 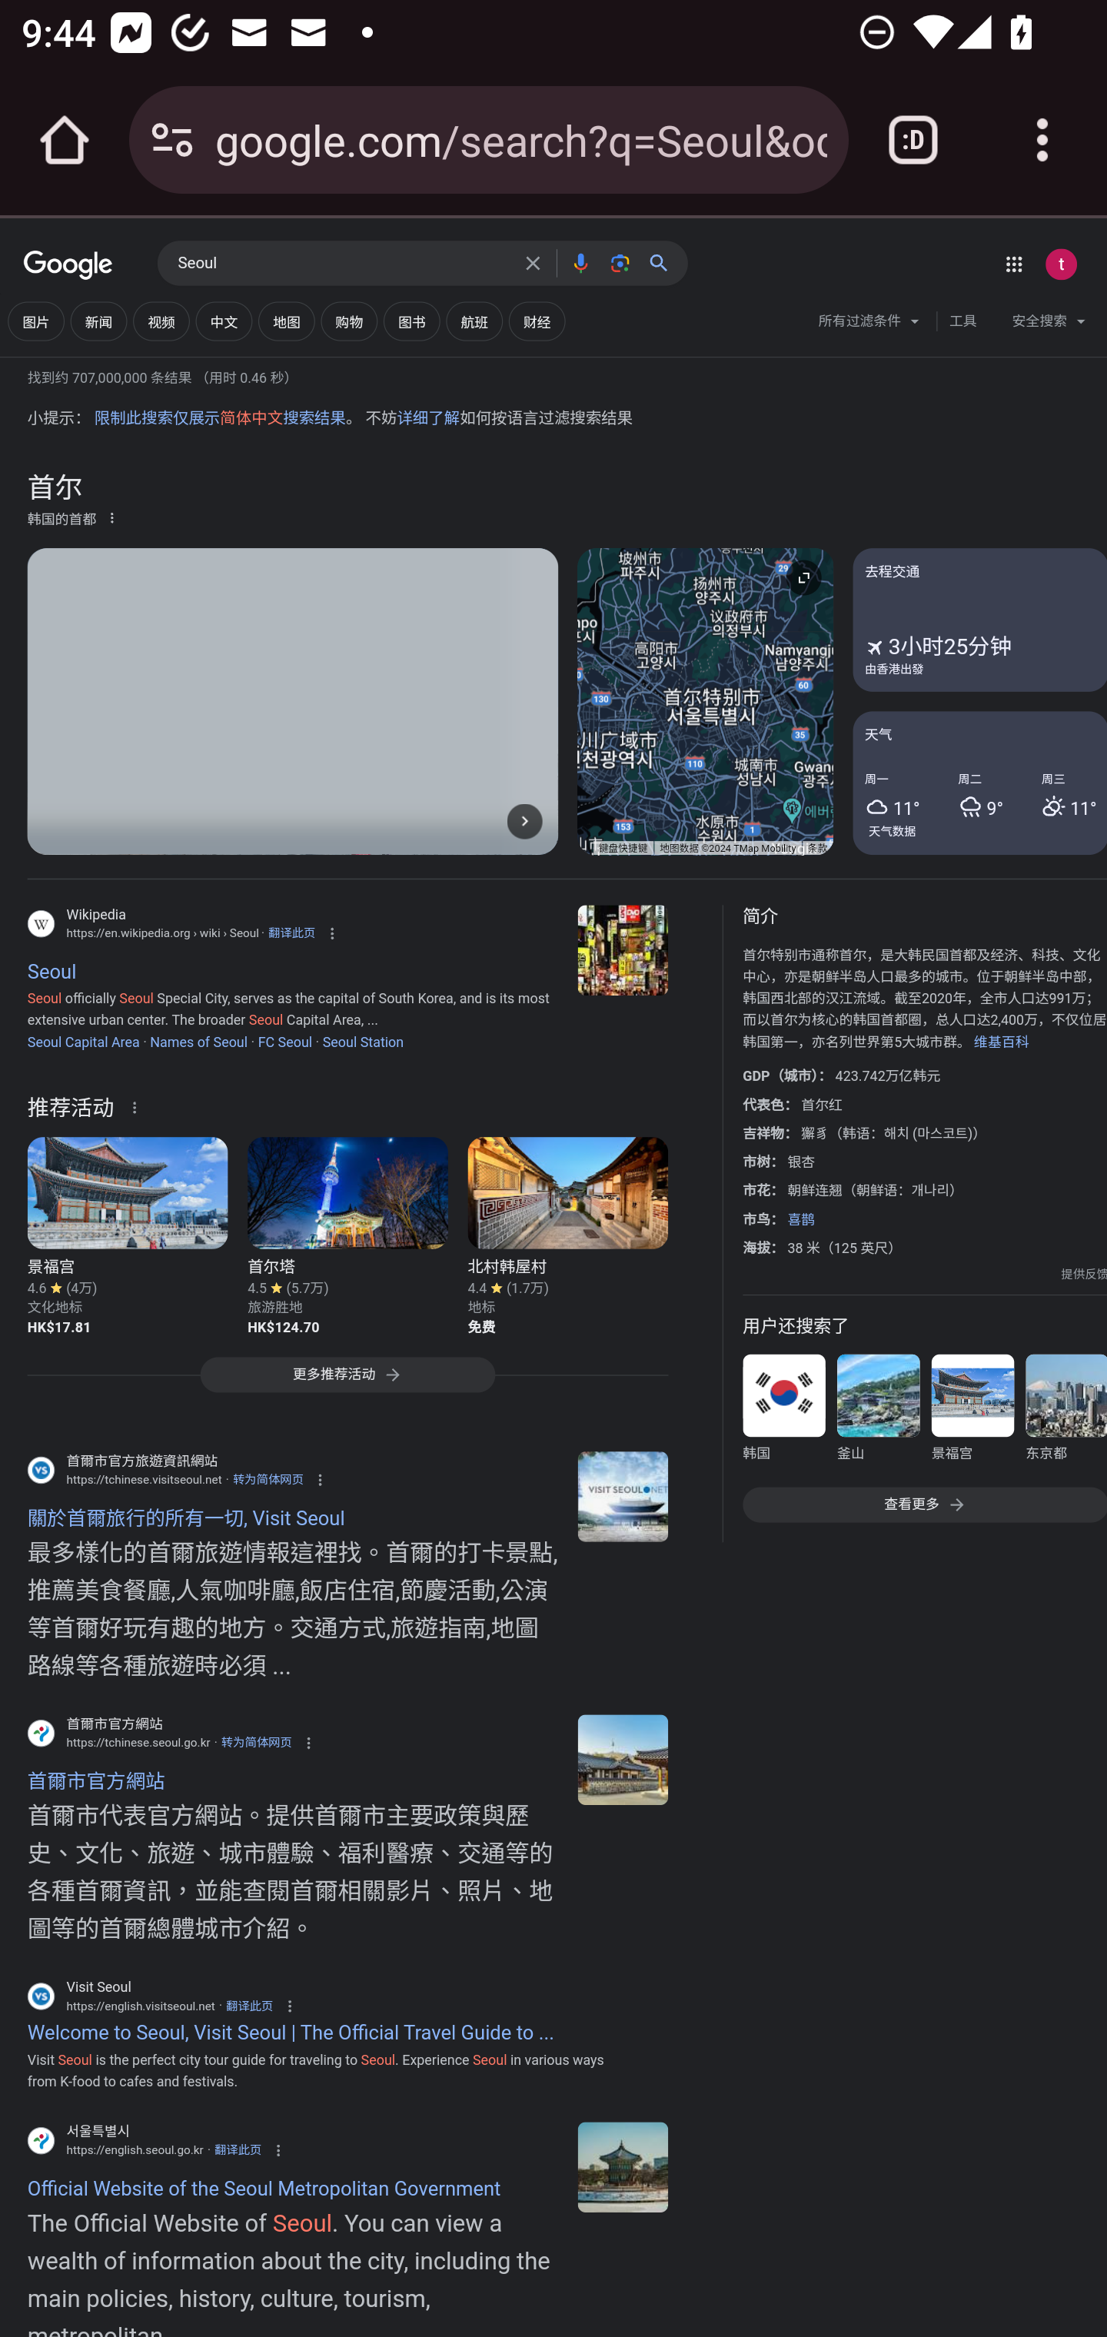 What do you see at coordinates (98, 321) in the screenshot?
I see `新闻` at bounding box center [98, 321].